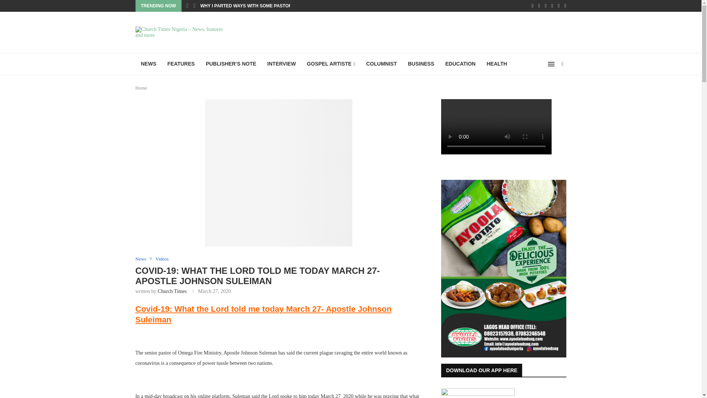 The image size is (707, 398). I want to click on INTERVIEW, so click(281, 64).